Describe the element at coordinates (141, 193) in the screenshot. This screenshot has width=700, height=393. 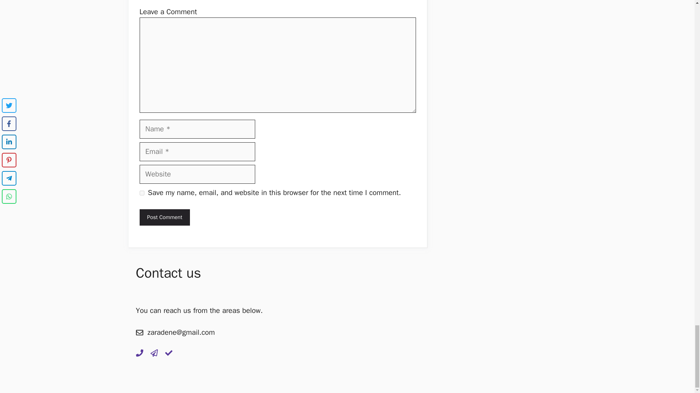
I see `yes` at that location.